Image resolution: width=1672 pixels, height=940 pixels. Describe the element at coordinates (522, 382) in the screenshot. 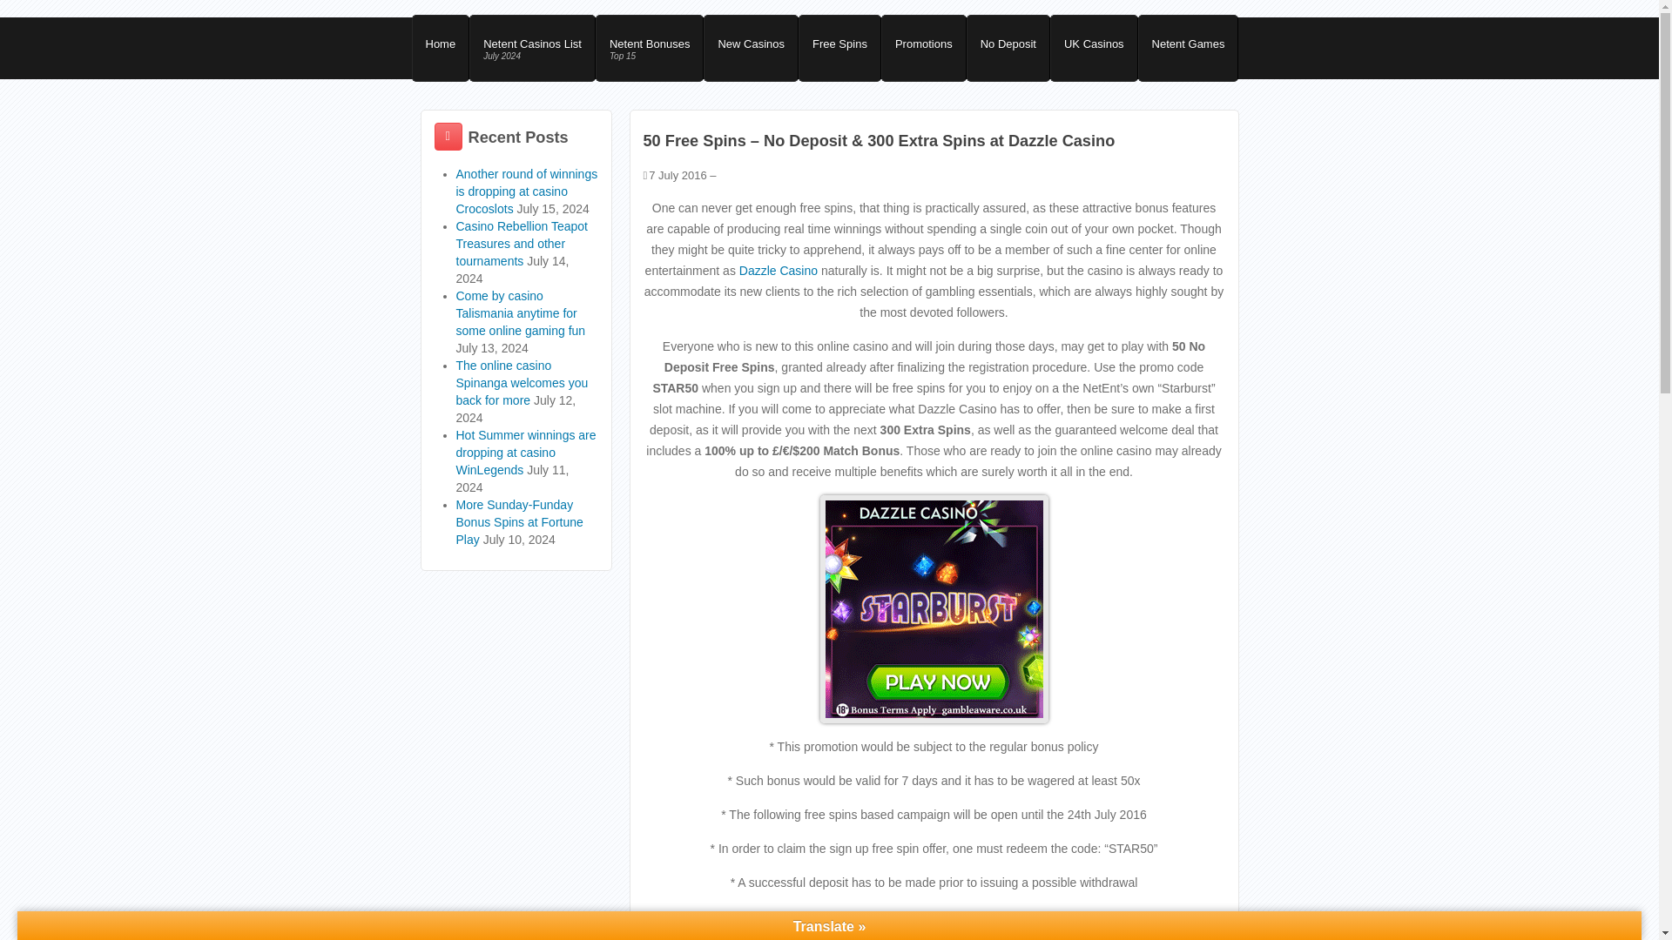

I see `Hot Summer winnings are dropping at casino WinLegends` at that location.